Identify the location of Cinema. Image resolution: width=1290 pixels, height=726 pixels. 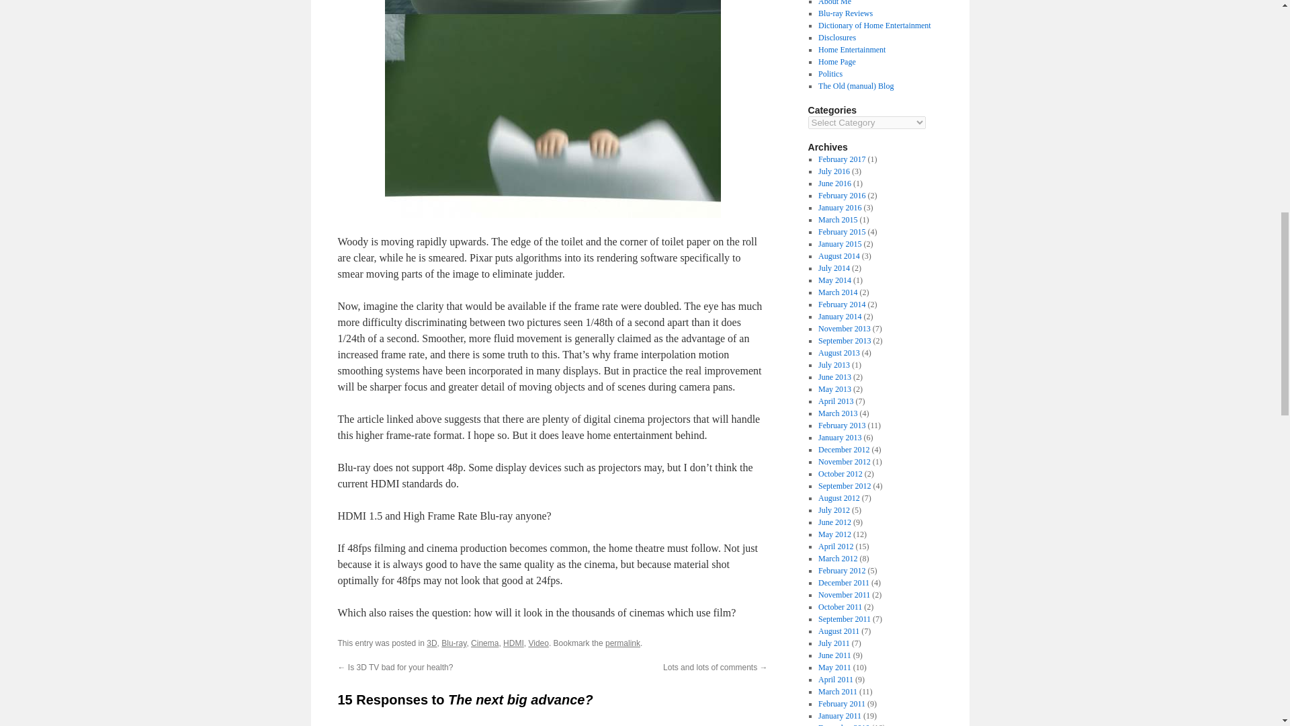
(484, 643).